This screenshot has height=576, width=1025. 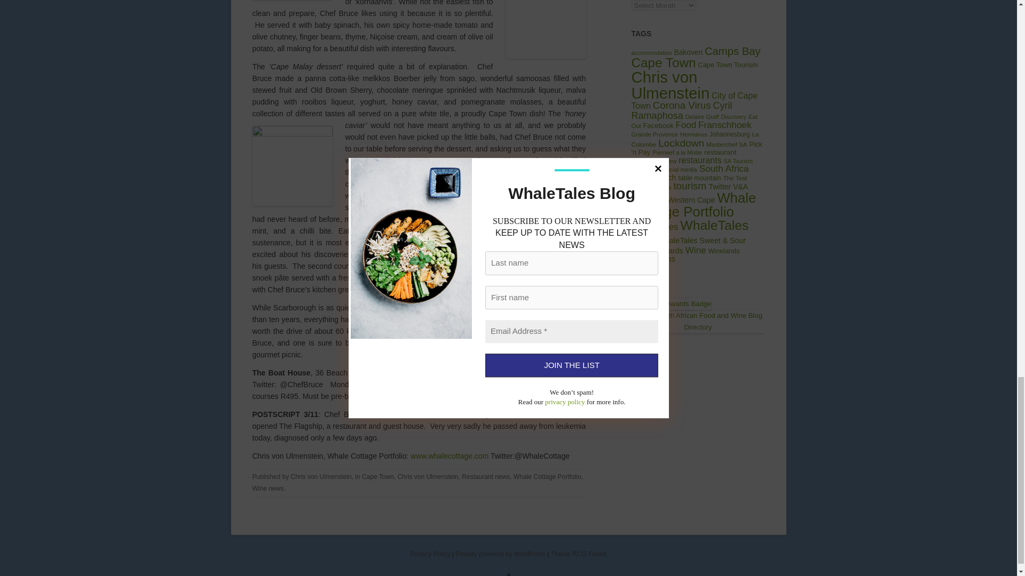 What do you see at coordinates (292, 165) in the screenshot?
I see `boat-house-cape-malay-dessert-whale-cottage-portfolio` at bounding box center [292, 165].